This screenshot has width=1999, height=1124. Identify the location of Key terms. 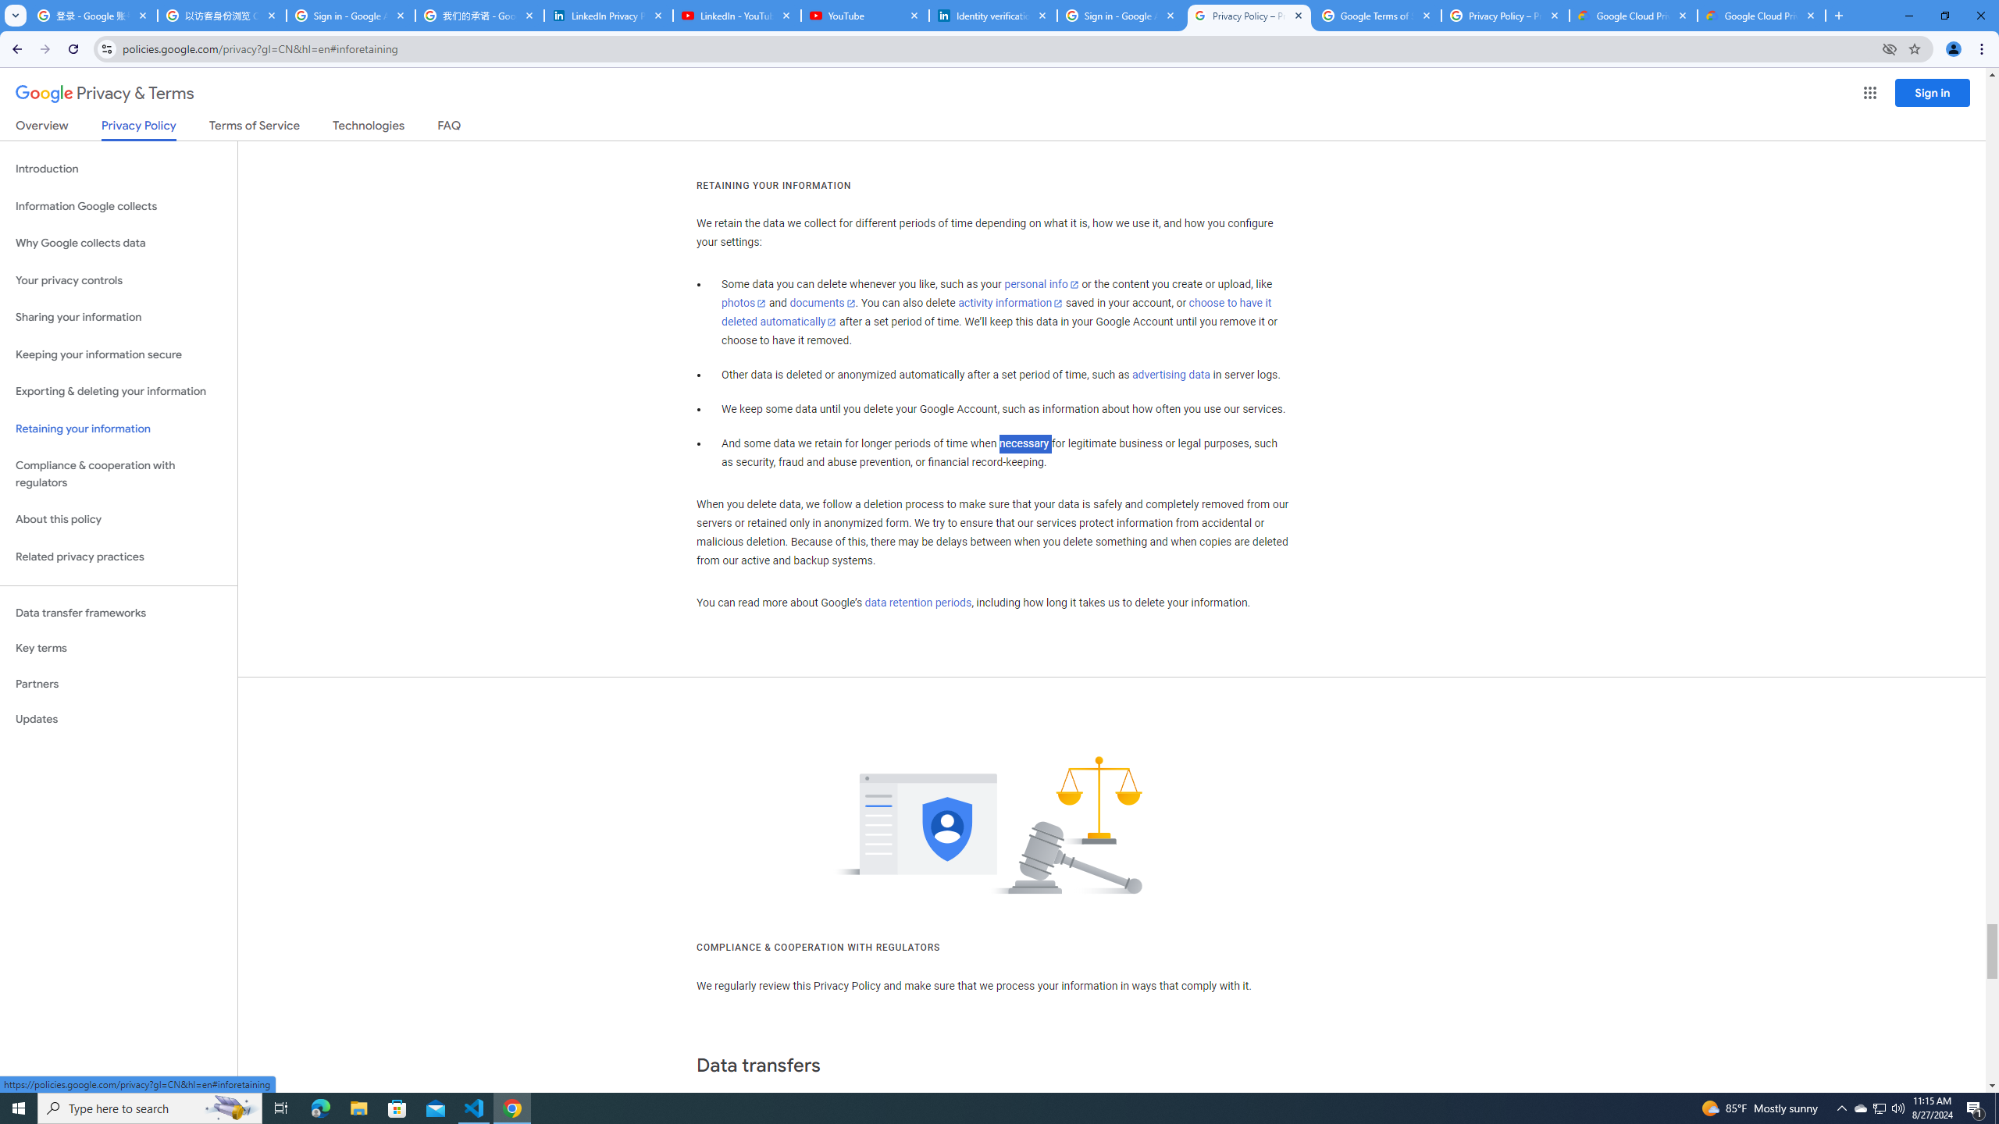
(119, 648).